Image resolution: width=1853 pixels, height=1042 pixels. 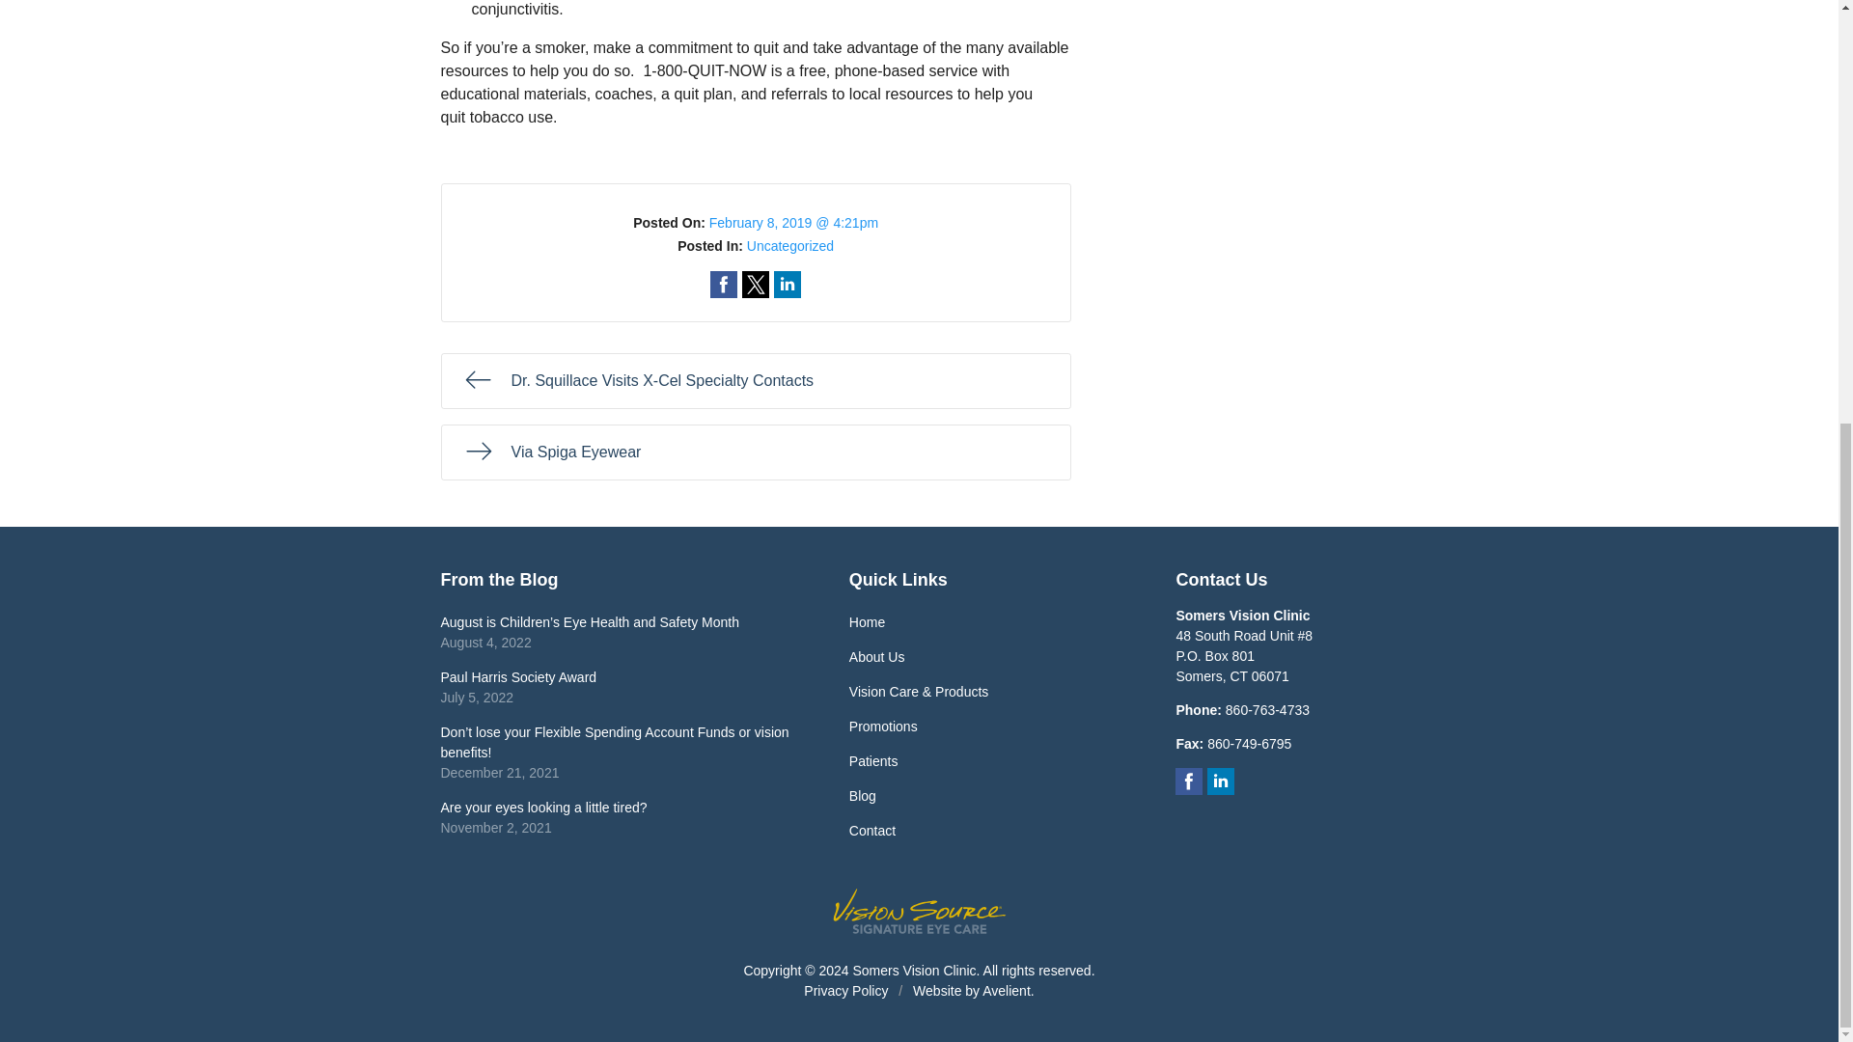 What do you see at coordinates (1243, 656) in the screenshot?
I see `Open this address in Google Maps` at bounding box center [1243, 656].